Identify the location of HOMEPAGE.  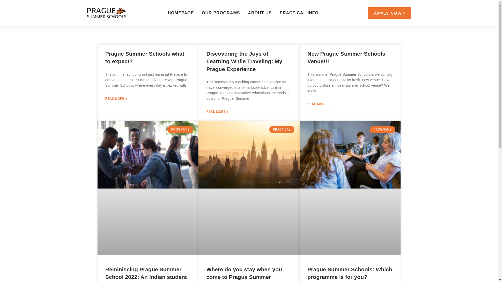
(181, 13).